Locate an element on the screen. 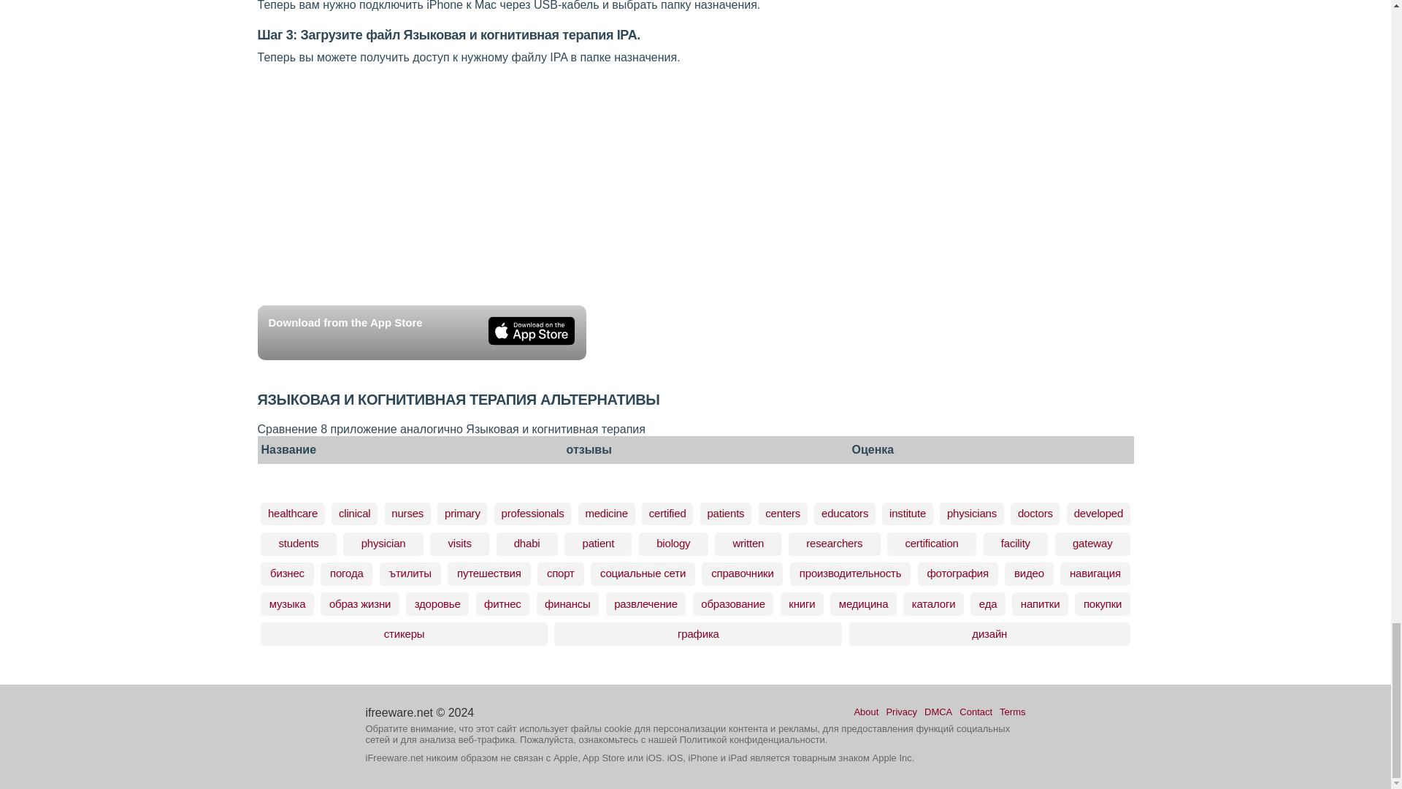  patients is located at coordinates (725, 513).